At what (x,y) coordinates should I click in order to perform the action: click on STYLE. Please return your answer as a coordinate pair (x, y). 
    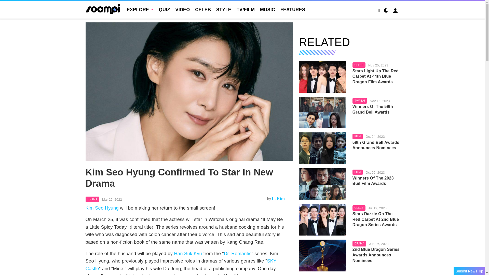
    Looking at the image, I should click on (224, 10).